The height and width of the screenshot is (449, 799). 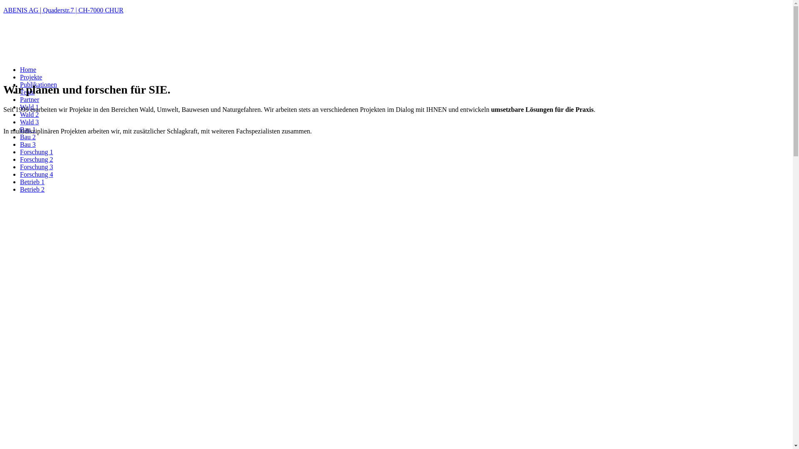 I want to click on Home, so click(x=28, y=70).